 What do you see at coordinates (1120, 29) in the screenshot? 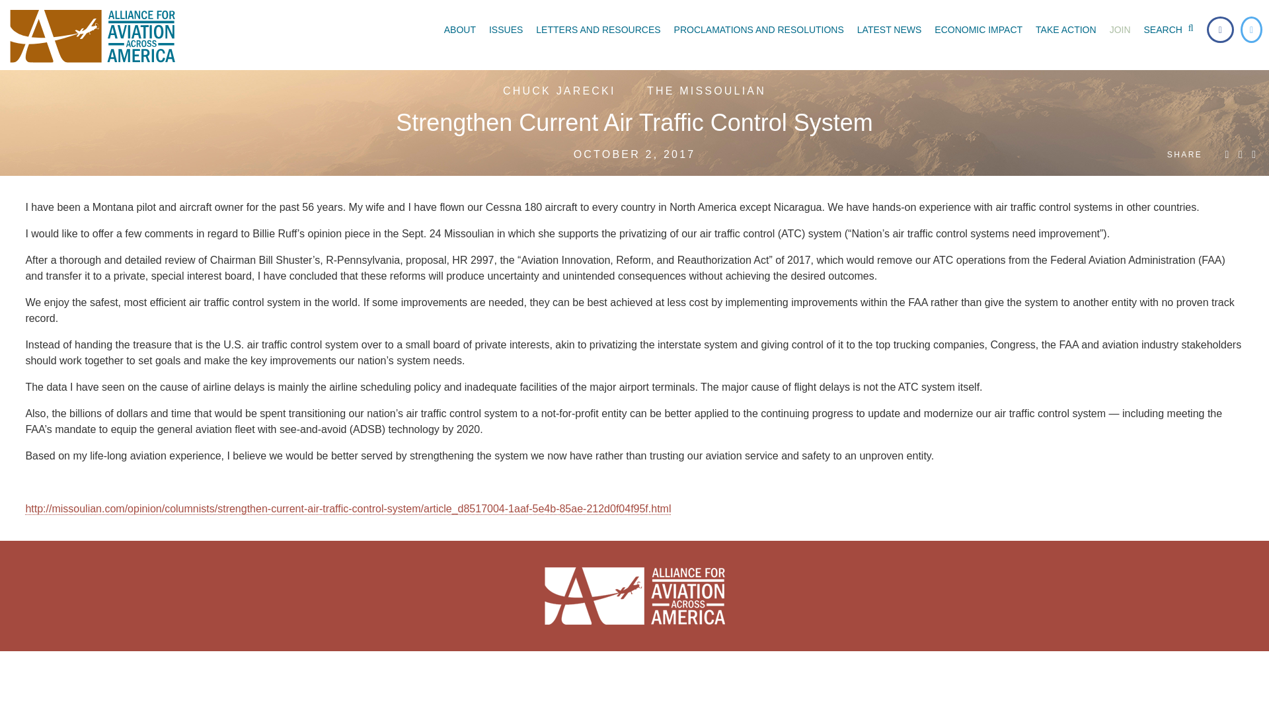
I see `JOIN` at bounding box center [1120, 29].